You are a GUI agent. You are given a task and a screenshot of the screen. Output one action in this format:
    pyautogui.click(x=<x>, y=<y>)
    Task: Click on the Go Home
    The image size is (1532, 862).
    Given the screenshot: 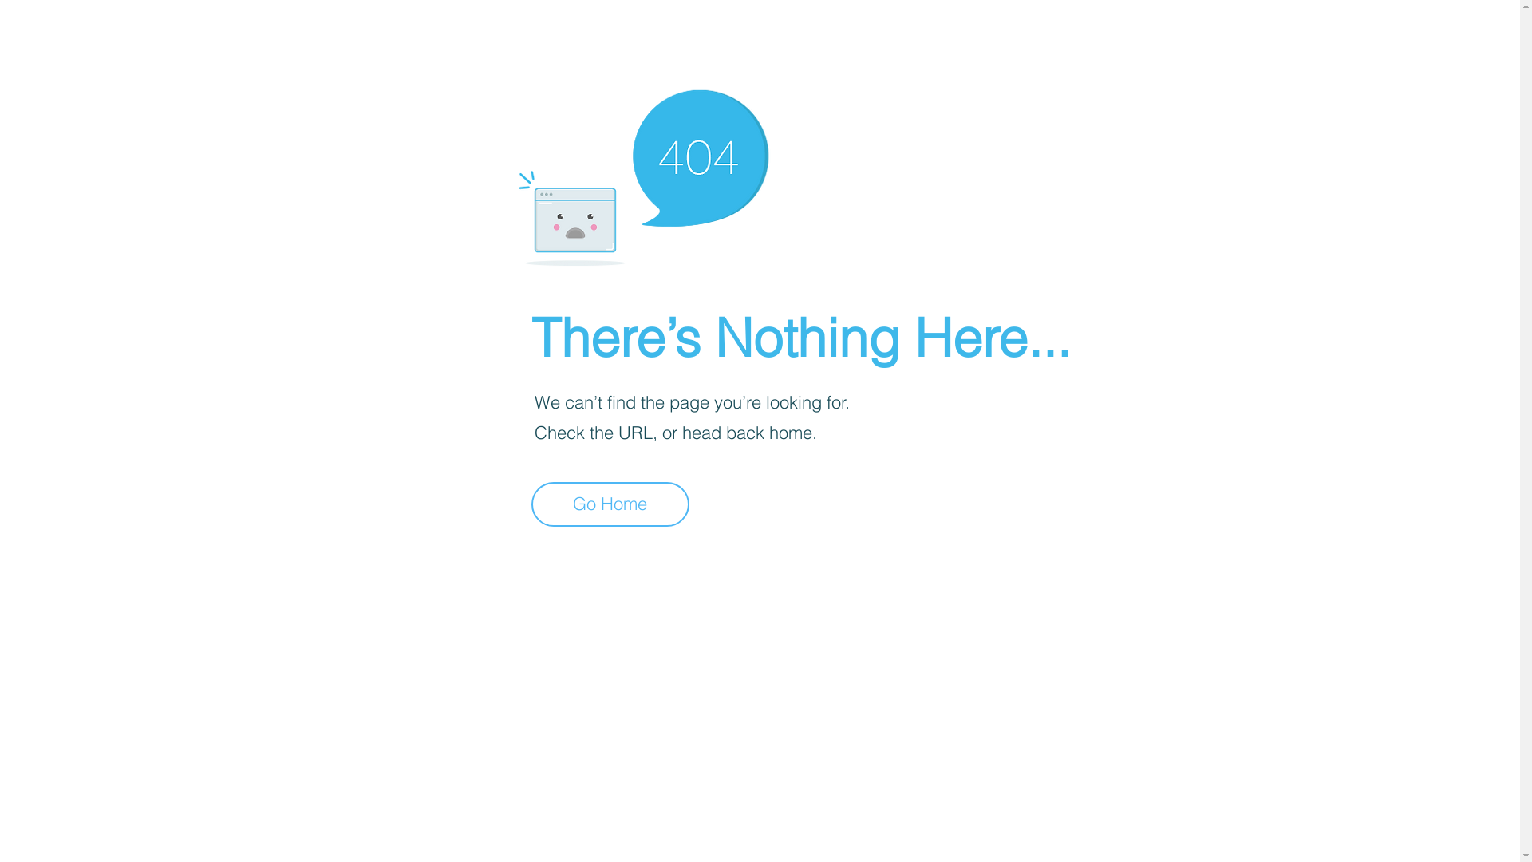 What is the action you would take?
    pyautogui.click(x=610, y=504)
    